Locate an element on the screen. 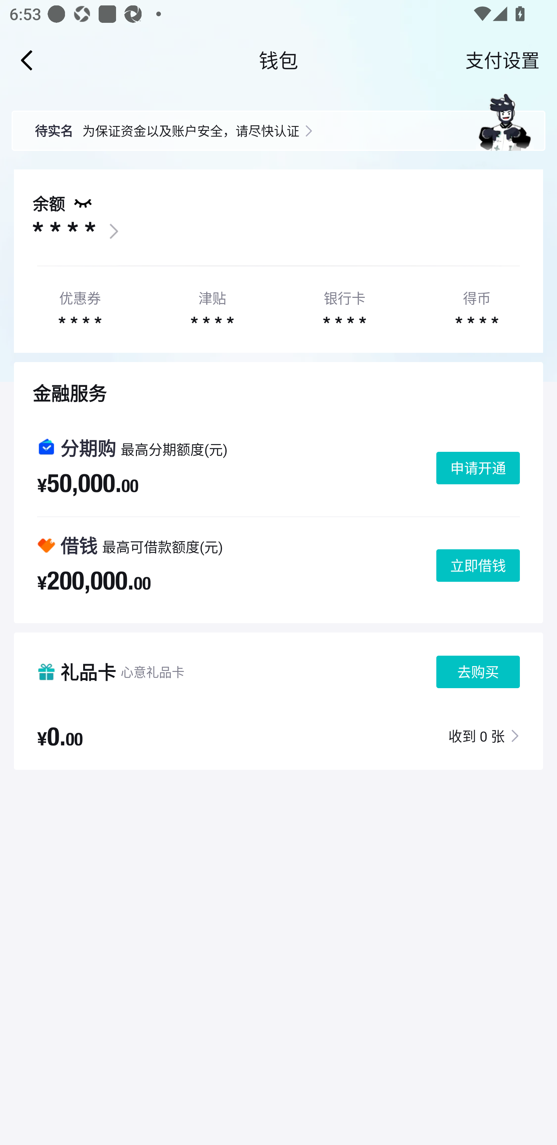 The height and width of the screenshot is (1145, 557). 优惠券 * * * * is located at coordinates (80, 307).